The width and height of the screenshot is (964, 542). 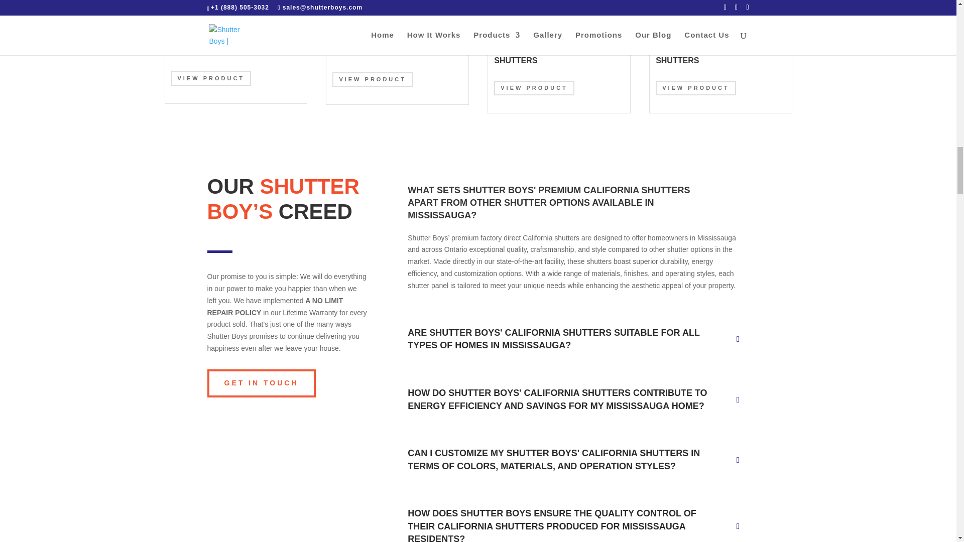 I want to click on VIEW PRODUCT, so click(x=210, y=78).